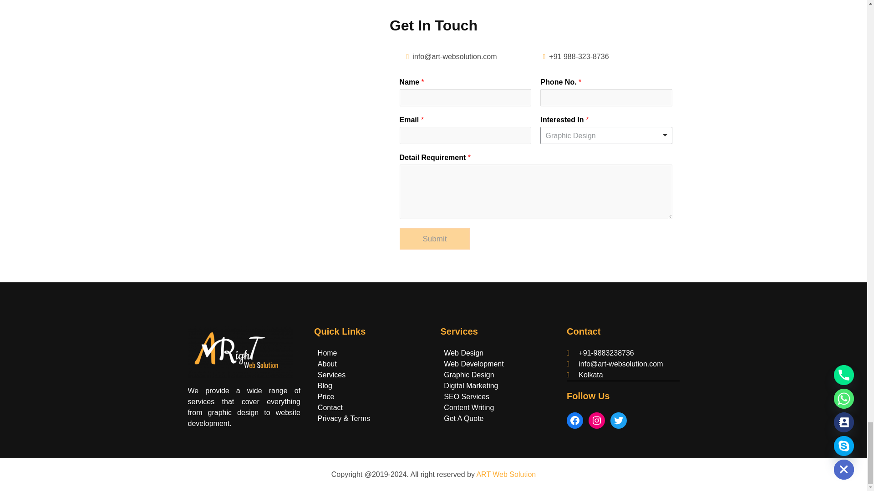  Describe the element at coordinates (330, 407) in the screenshot. I see `Contact` at that location.